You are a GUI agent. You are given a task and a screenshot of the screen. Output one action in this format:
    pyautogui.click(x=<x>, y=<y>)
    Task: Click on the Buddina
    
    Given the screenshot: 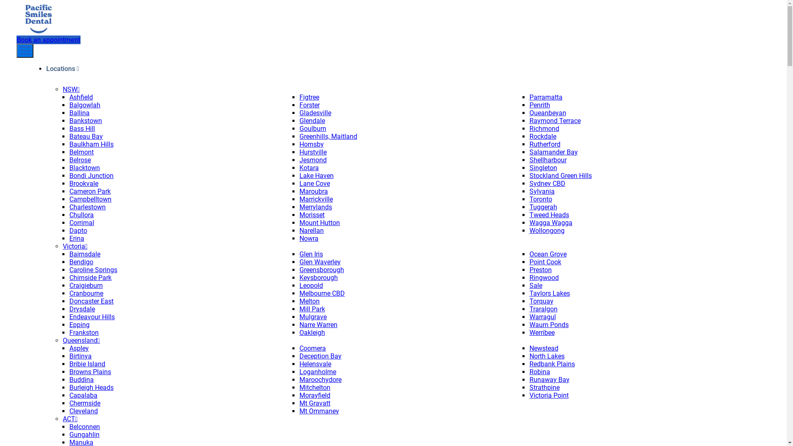 What is the action you would take?
    pyautogui.click(x=82, y=380)
    